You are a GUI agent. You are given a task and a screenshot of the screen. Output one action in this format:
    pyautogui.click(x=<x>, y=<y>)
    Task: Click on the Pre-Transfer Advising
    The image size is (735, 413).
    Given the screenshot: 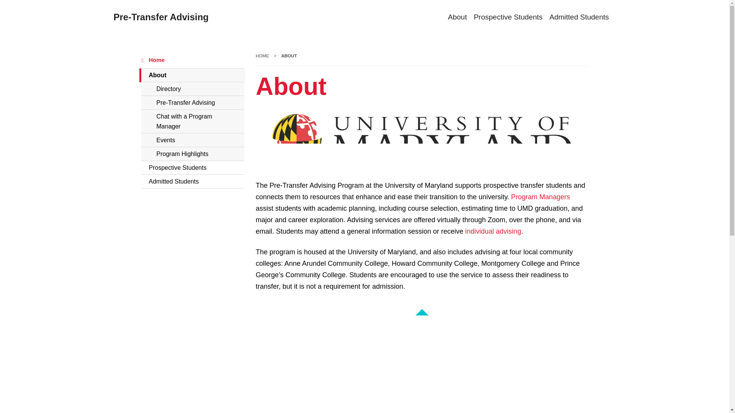 What is the action you would take?
    pyautogui.click(x=192, y=140)
    